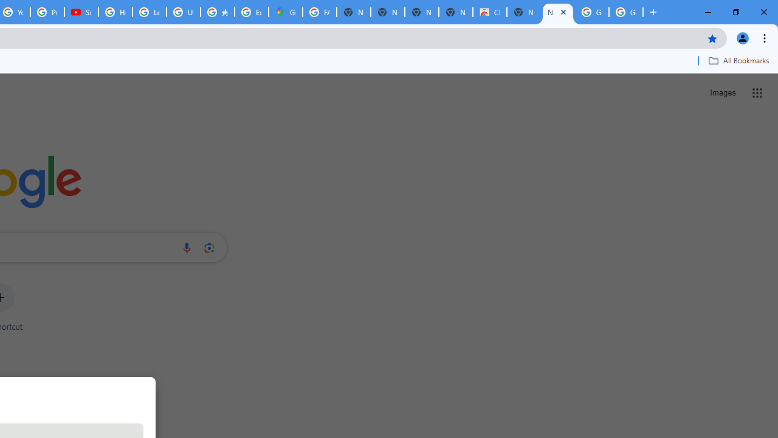 This screenshot has height=438, width=778. Describe the element at coordinates (735, 12) in the screenshot. I see `Restore` at that location.